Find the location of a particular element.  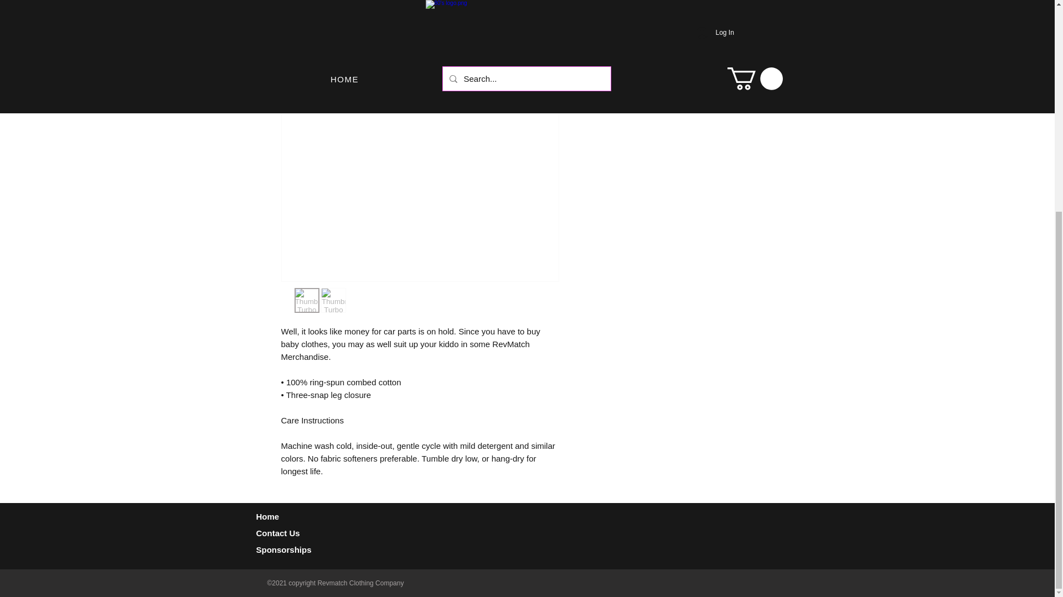

Contact Us is located at coordinates (278, 533).